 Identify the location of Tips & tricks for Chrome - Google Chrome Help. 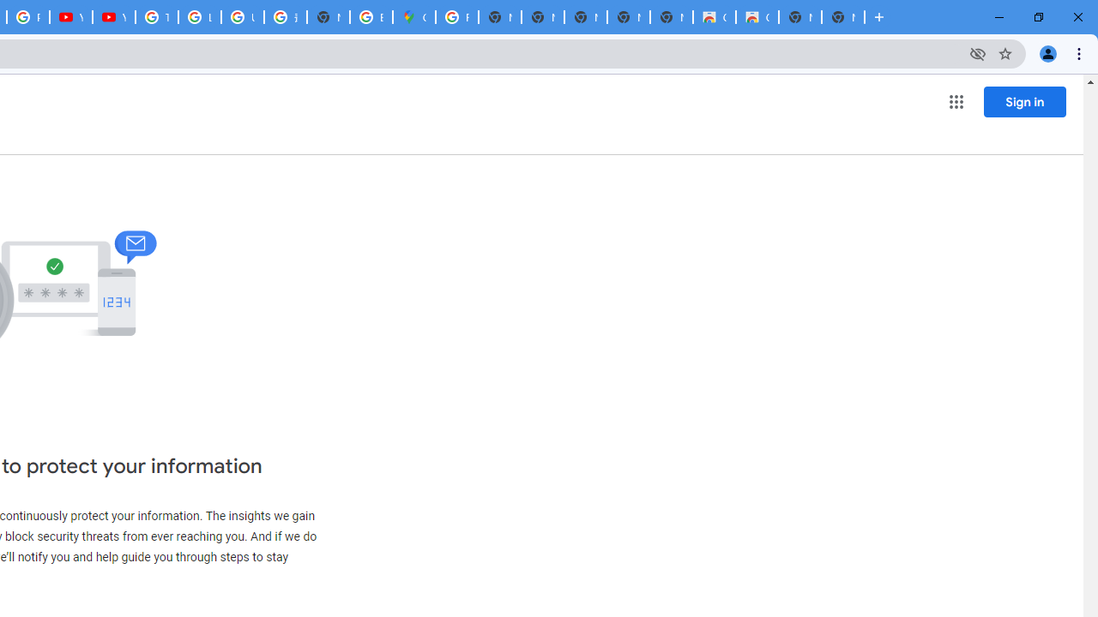
(156, 17).